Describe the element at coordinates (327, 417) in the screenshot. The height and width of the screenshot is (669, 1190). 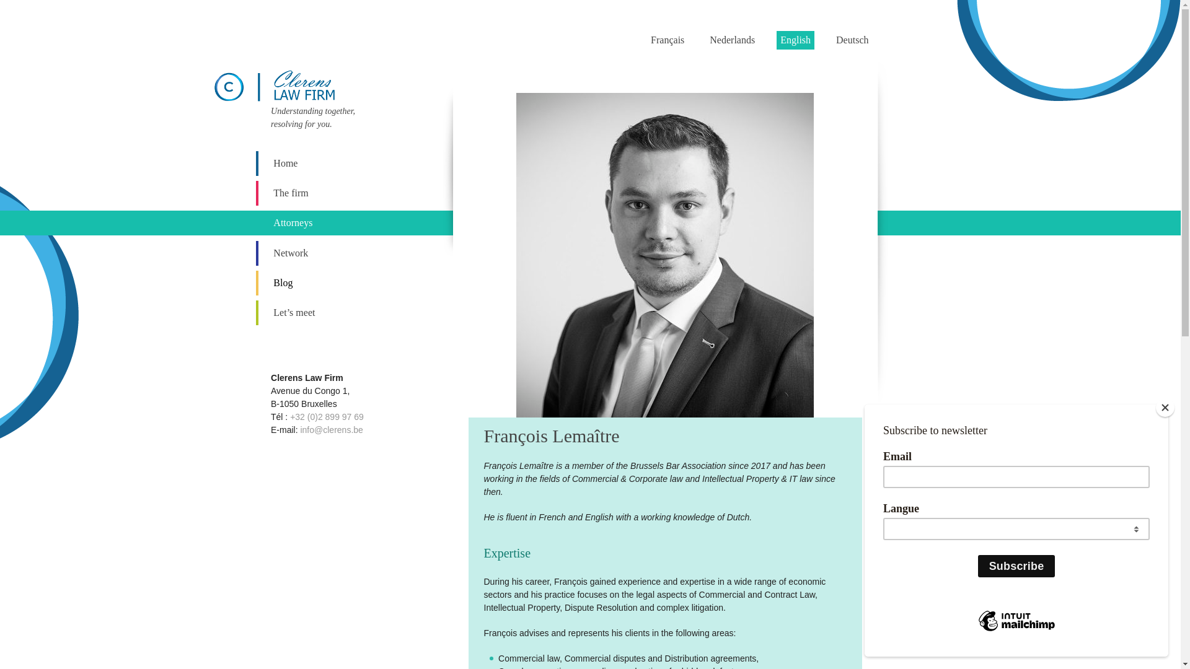
I see `+32 (0)2 899 97 69` at that location.